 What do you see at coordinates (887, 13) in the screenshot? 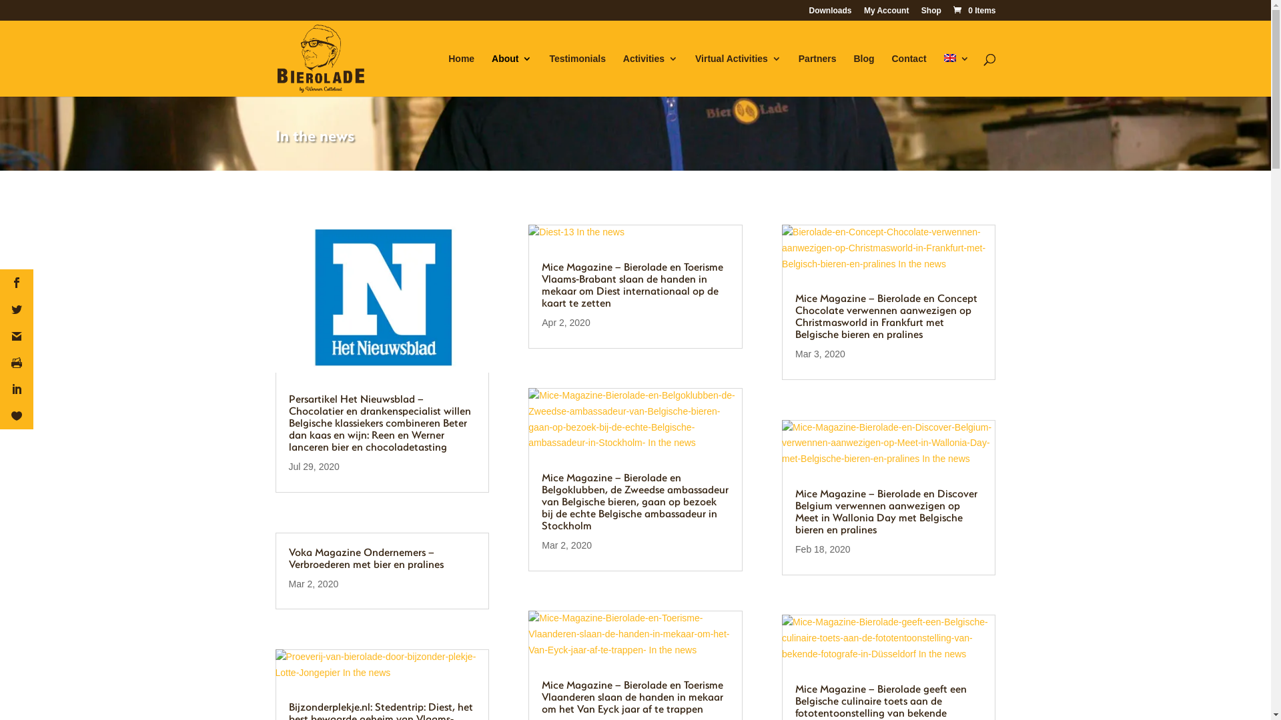
I see `My Account` at bounding box center [887, 13].